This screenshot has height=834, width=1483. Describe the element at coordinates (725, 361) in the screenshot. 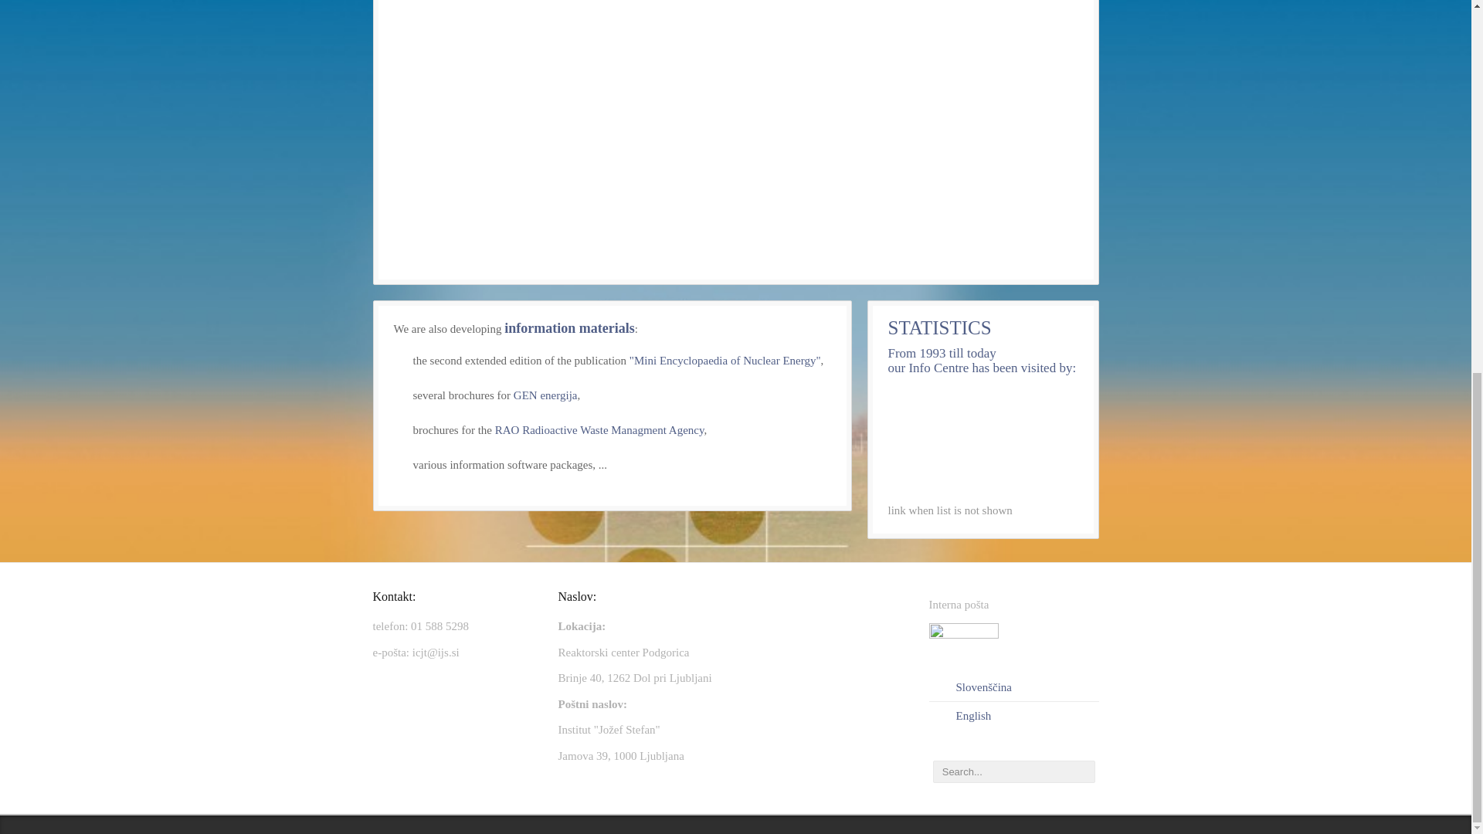

I see `Mini Encyclopaedia of Nuclear Energy` at that location.